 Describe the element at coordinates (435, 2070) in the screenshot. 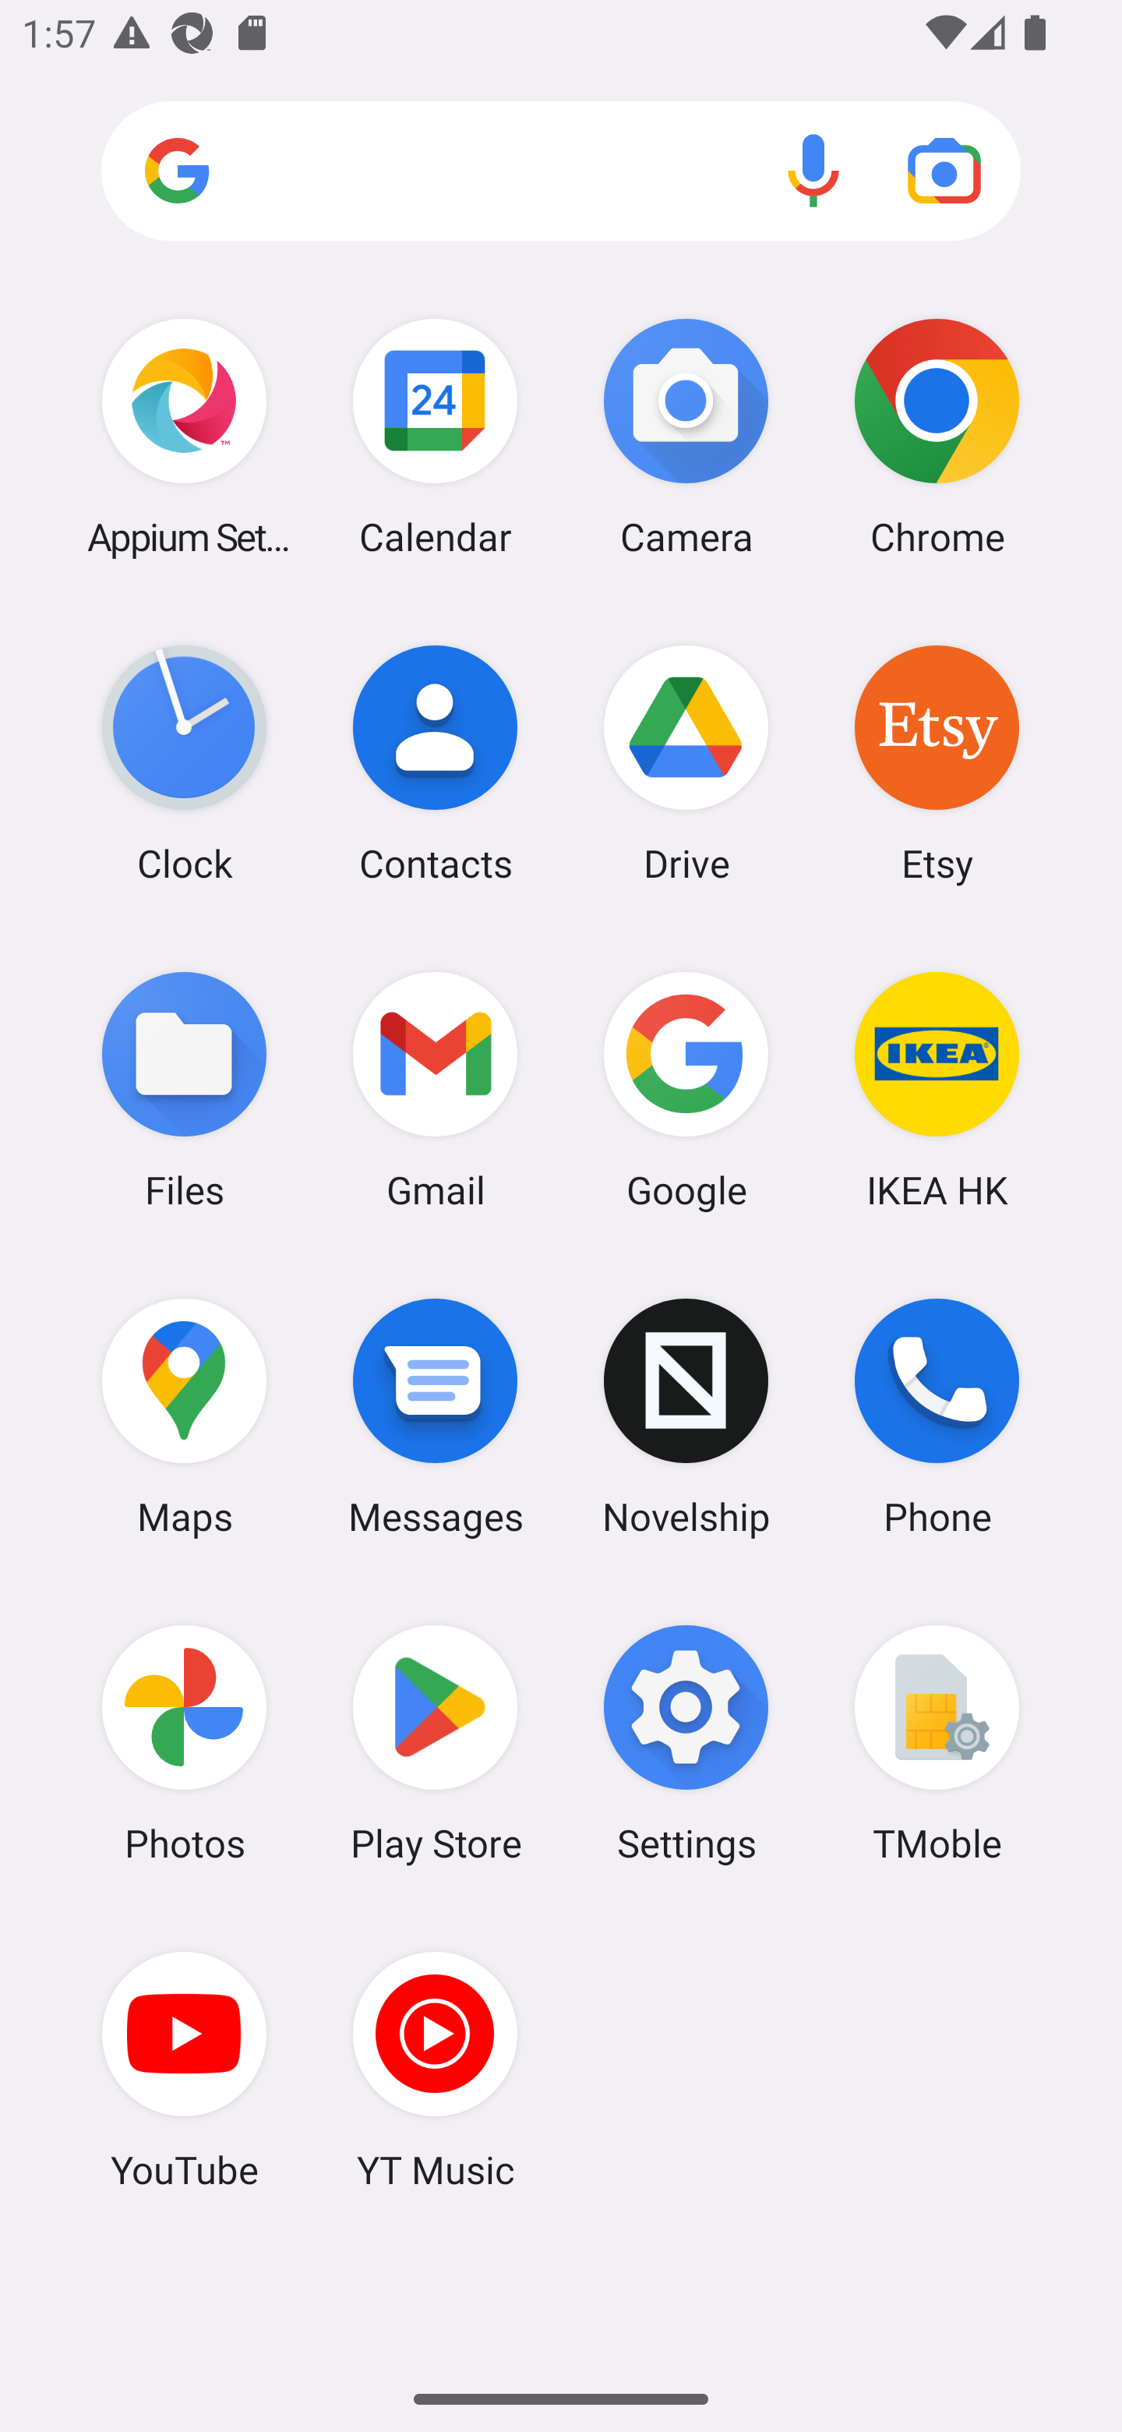

I see `YT Music` at that location.